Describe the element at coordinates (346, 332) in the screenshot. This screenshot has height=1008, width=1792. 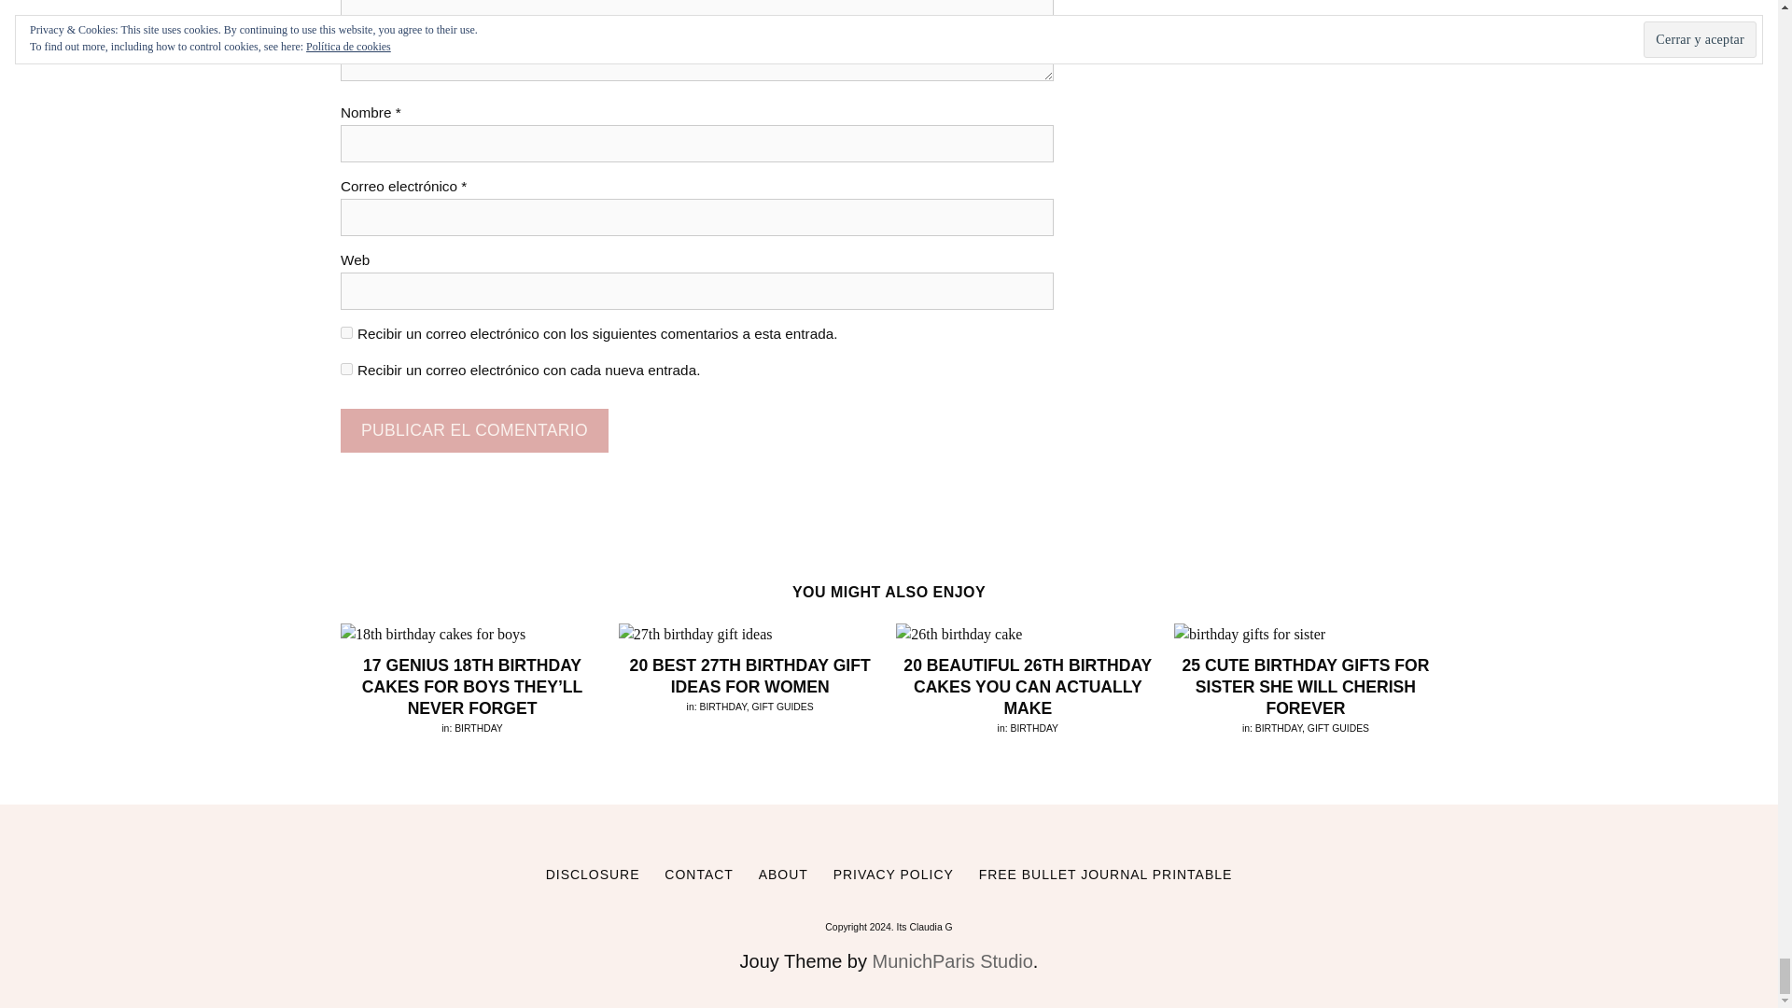
I see `subscribe` at that location.